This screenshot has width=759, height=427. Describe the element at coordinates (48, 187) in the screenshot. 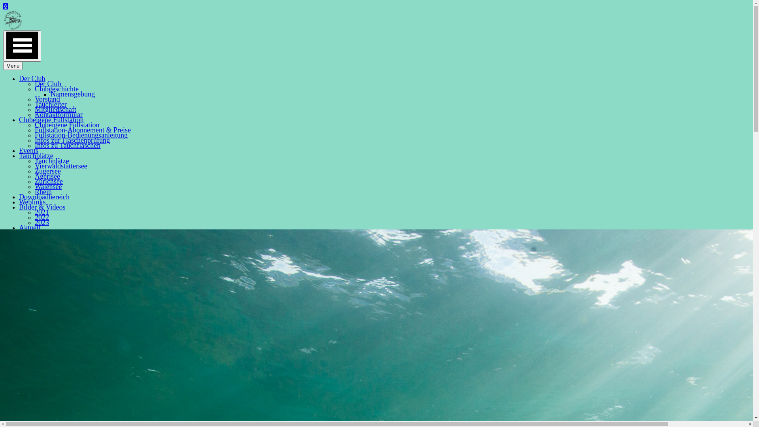

I see `Walensee` at that location.